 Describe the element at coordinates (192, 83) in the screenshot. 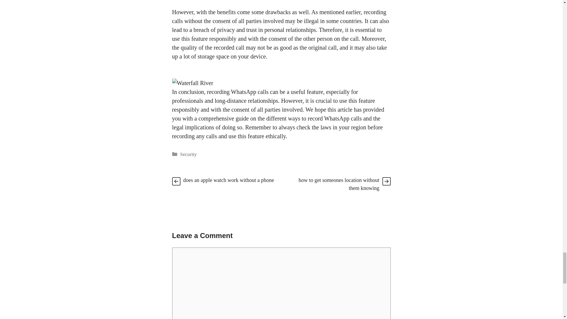

I see `Waterfall River` at that location.